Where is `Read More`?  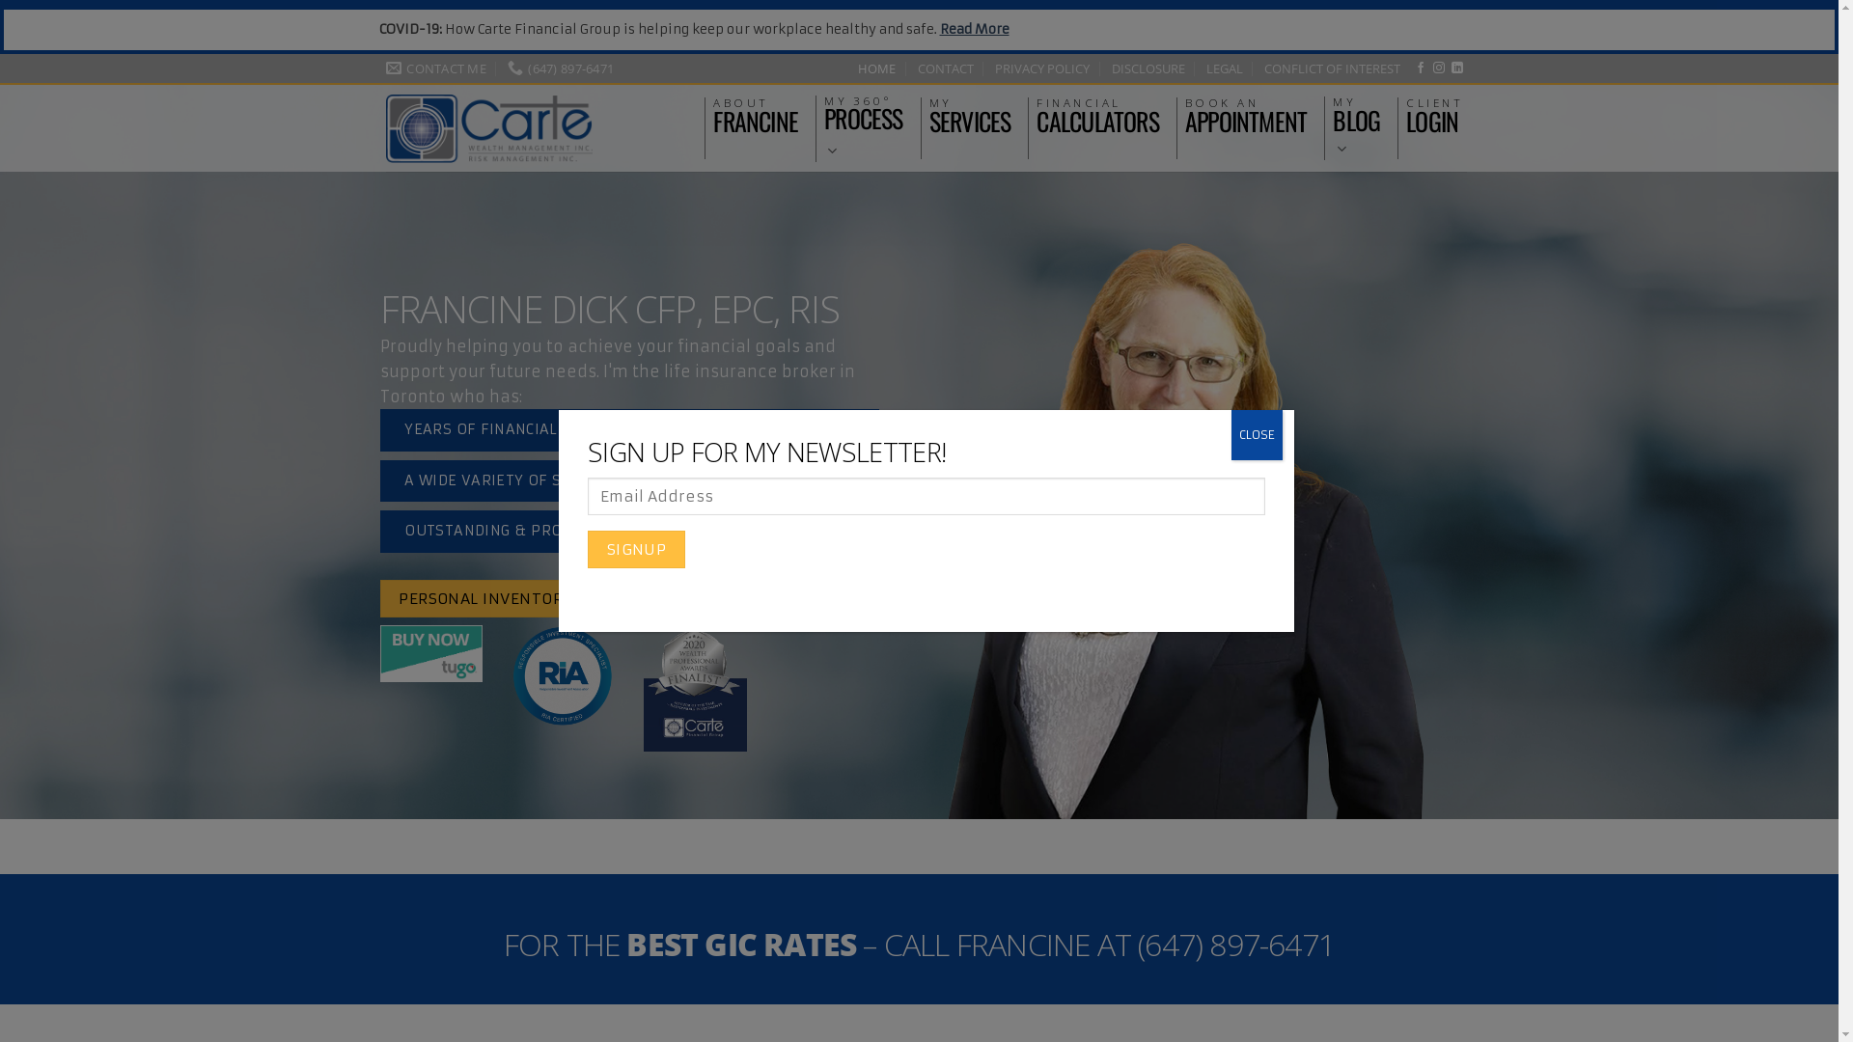 Read More is located at coordinates (975, 29).